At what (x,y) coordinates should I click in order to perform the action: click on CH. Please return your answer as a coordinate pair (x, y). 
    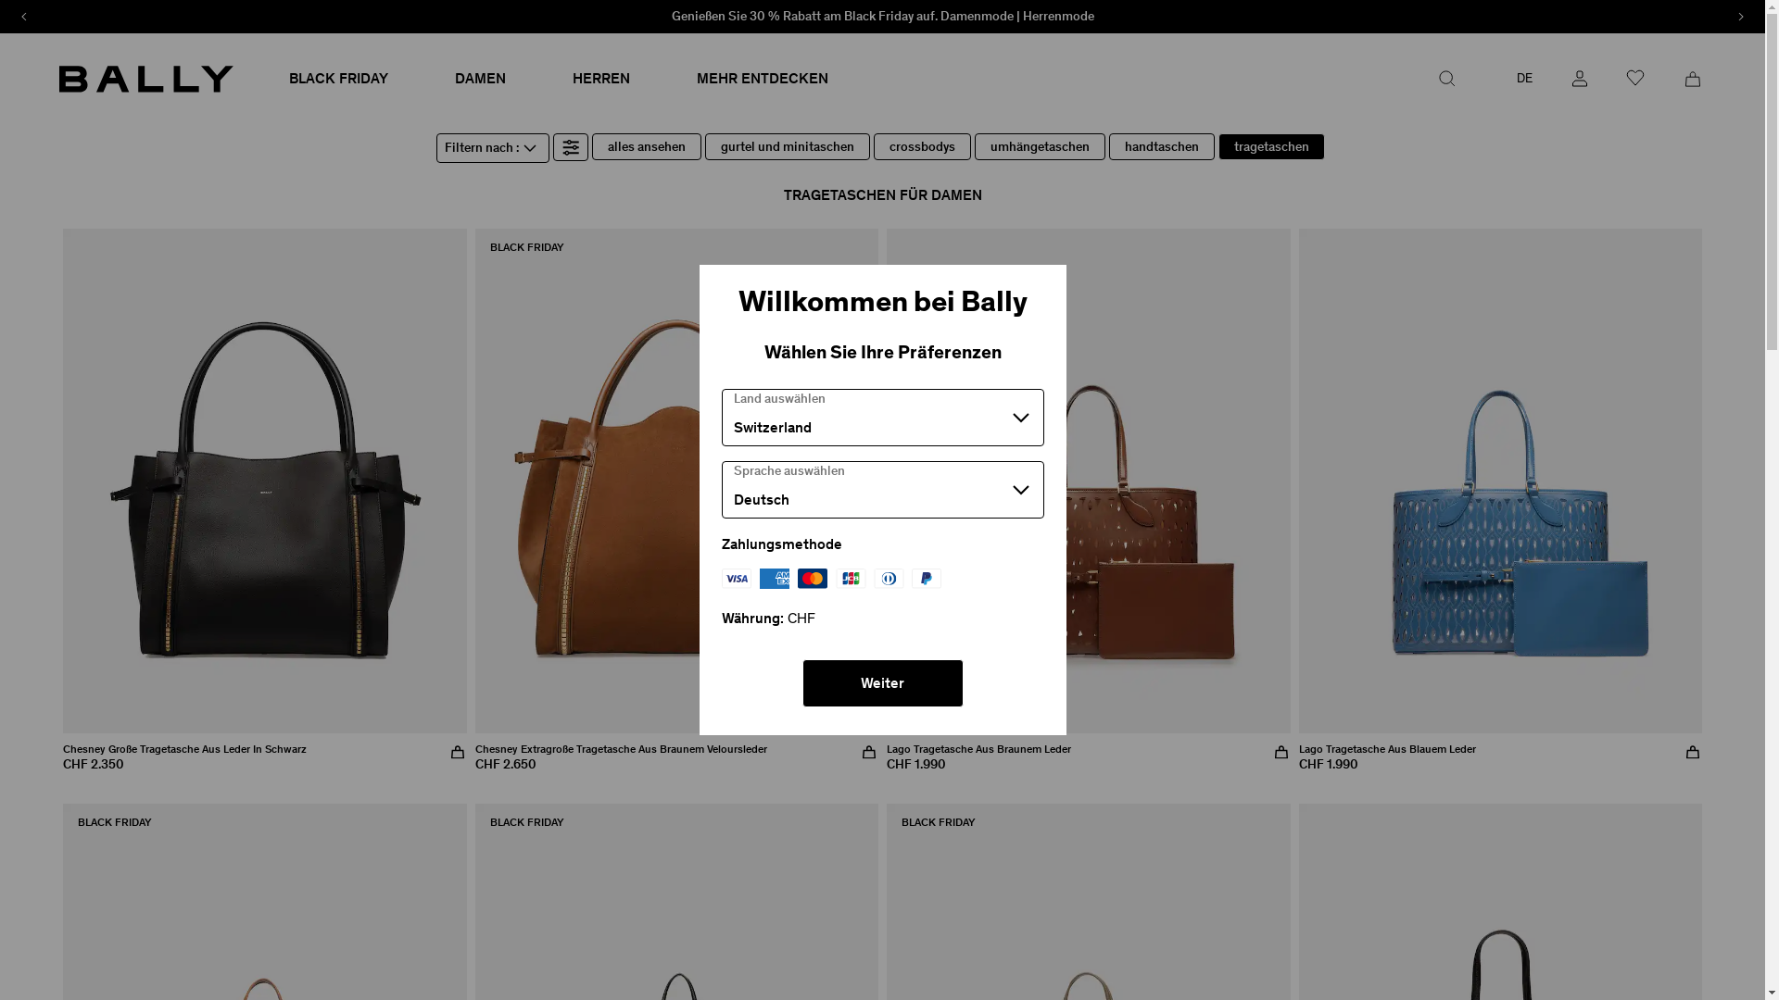
    Looking at the image, I should click on (1503, 79).